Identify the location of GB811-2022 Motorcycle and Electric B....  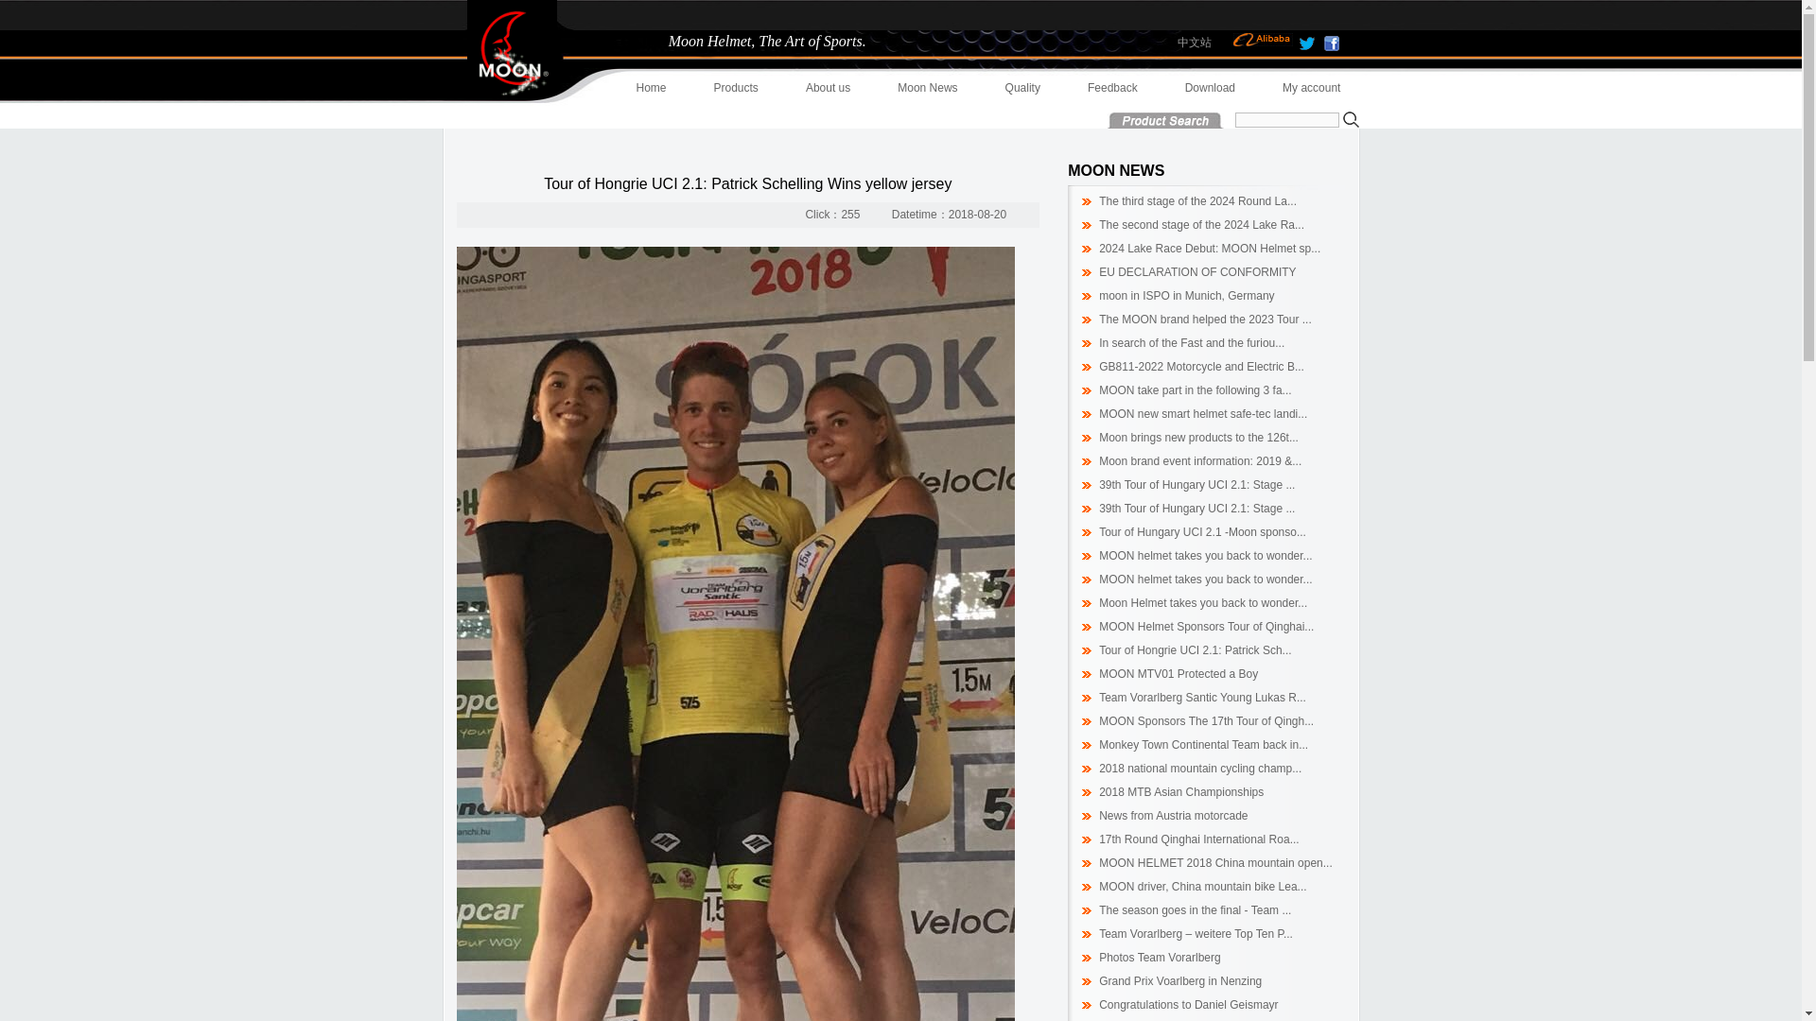
(1201, 367).